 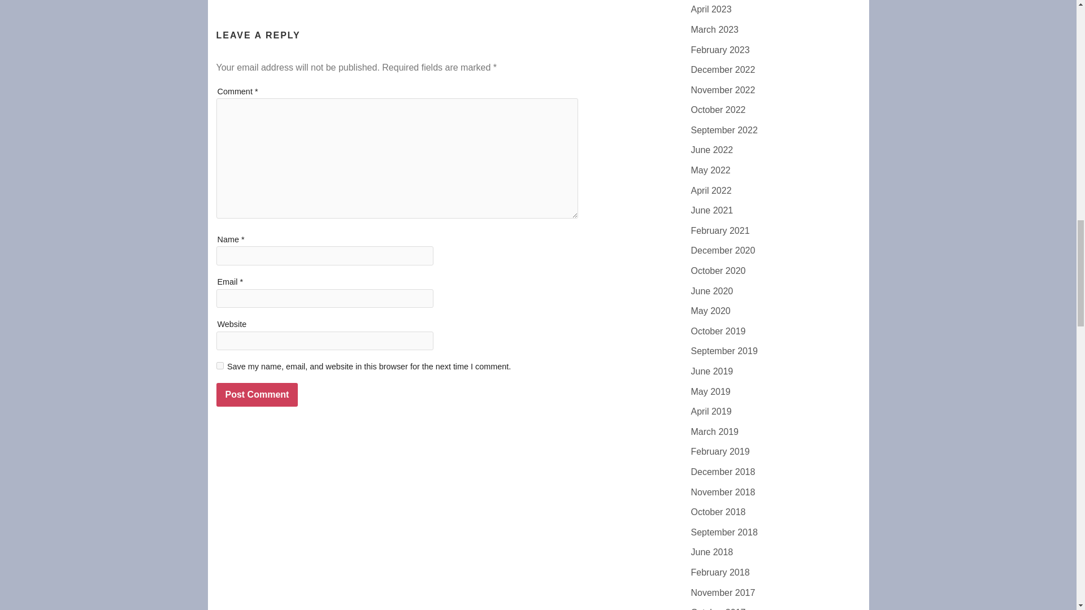 What do you see at coordinates (219, 366) in the screenshot?
I see `yes` at bounding box center [219, 366].